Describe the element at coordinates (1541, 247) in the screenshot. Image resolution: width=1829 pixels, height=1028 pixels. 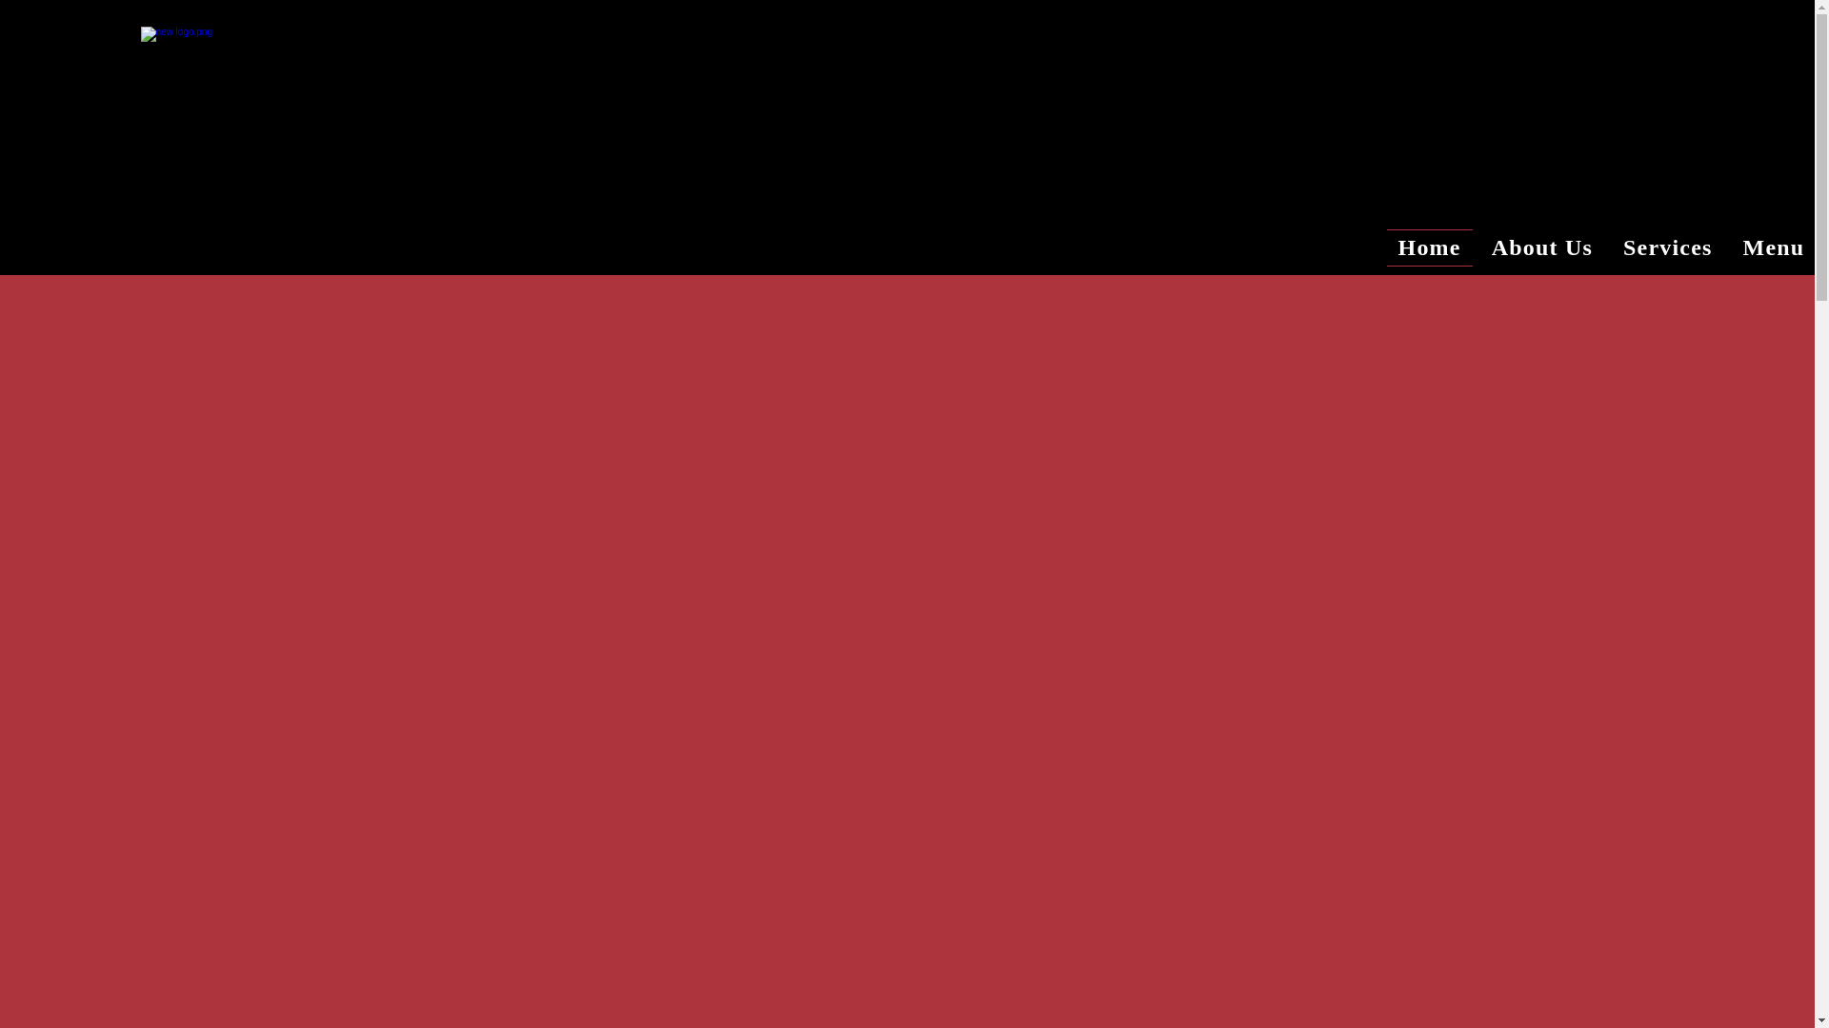
I see `About Us` at that location.